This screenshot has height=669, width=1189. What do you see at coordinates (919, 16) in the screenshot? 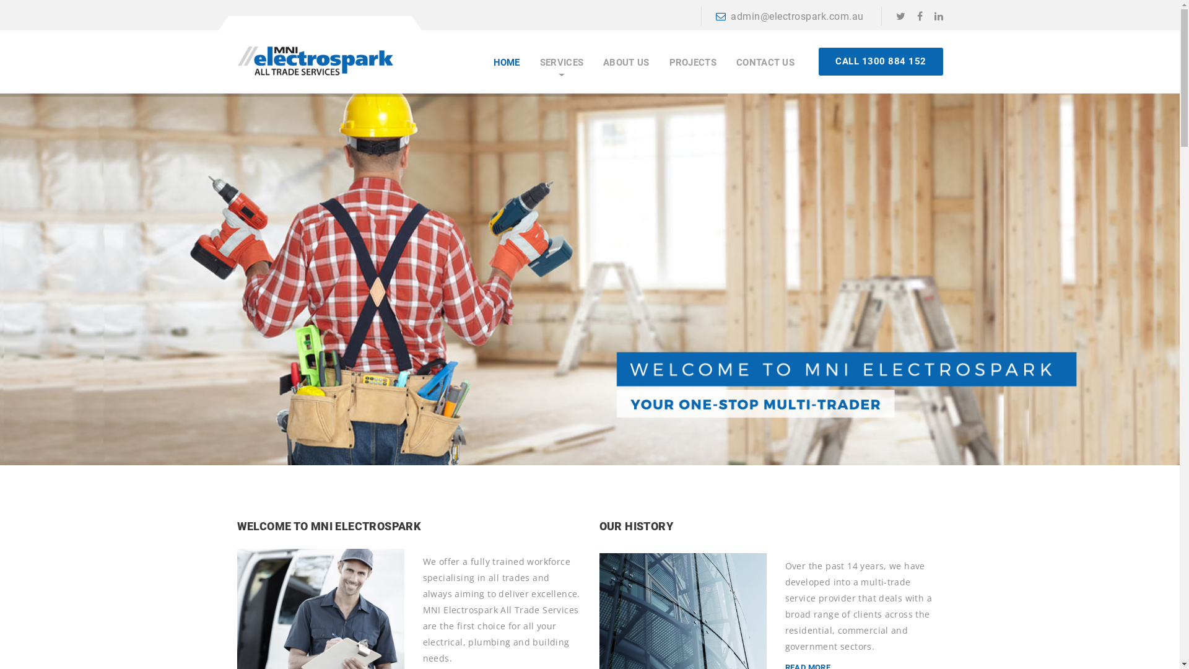
I see `Facebook` at bounding box center [919, 16].